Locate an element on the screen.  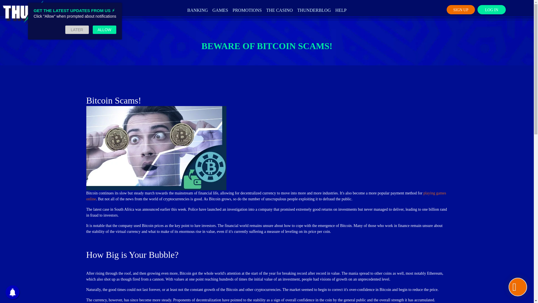
HELP is located at coordinates (341, 10).